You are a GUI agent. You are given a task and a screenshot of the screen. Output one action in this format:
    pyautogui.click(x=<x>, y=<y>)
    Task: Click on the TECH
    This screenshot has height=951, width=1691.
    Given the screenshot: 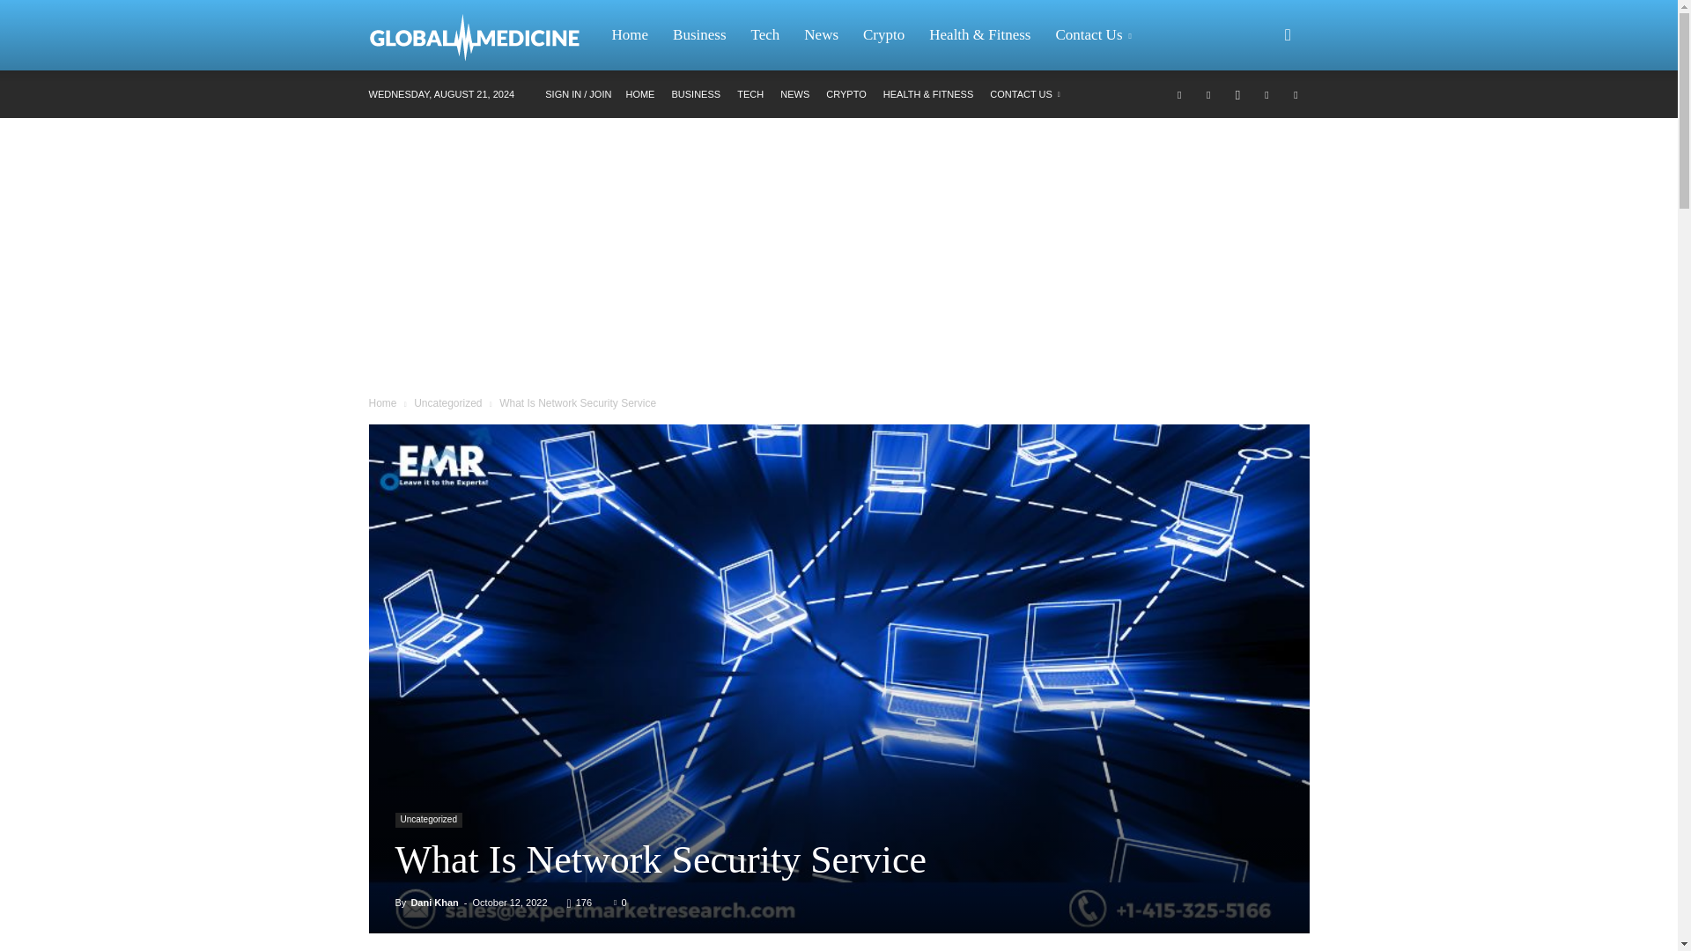 What is the action you would take?
    pyautogui.click(x=750, y=94)
    